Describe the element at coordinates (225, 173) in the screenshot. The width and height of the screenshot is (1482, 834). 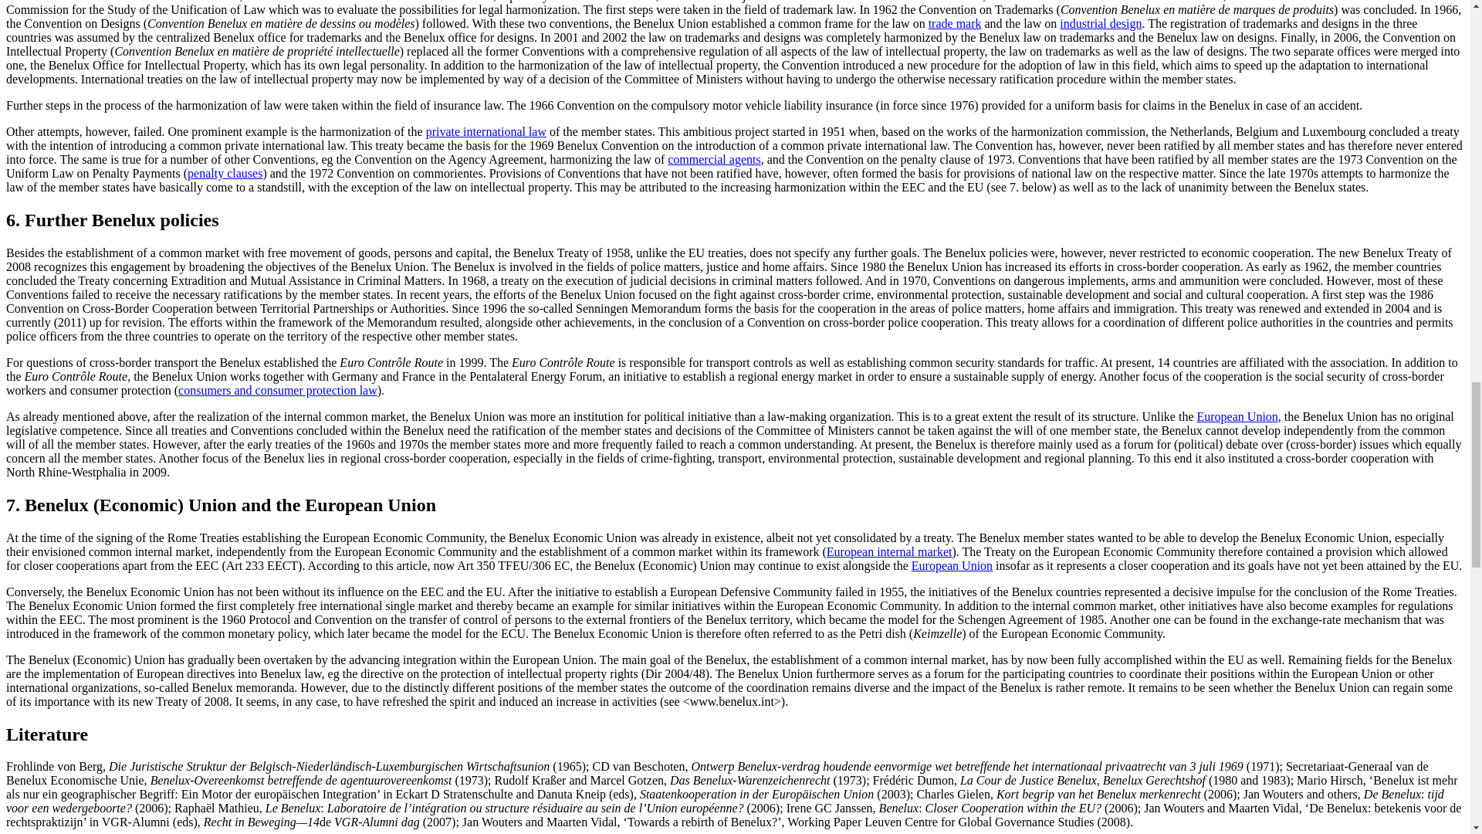
I see `Penalty Clauses` at that location.